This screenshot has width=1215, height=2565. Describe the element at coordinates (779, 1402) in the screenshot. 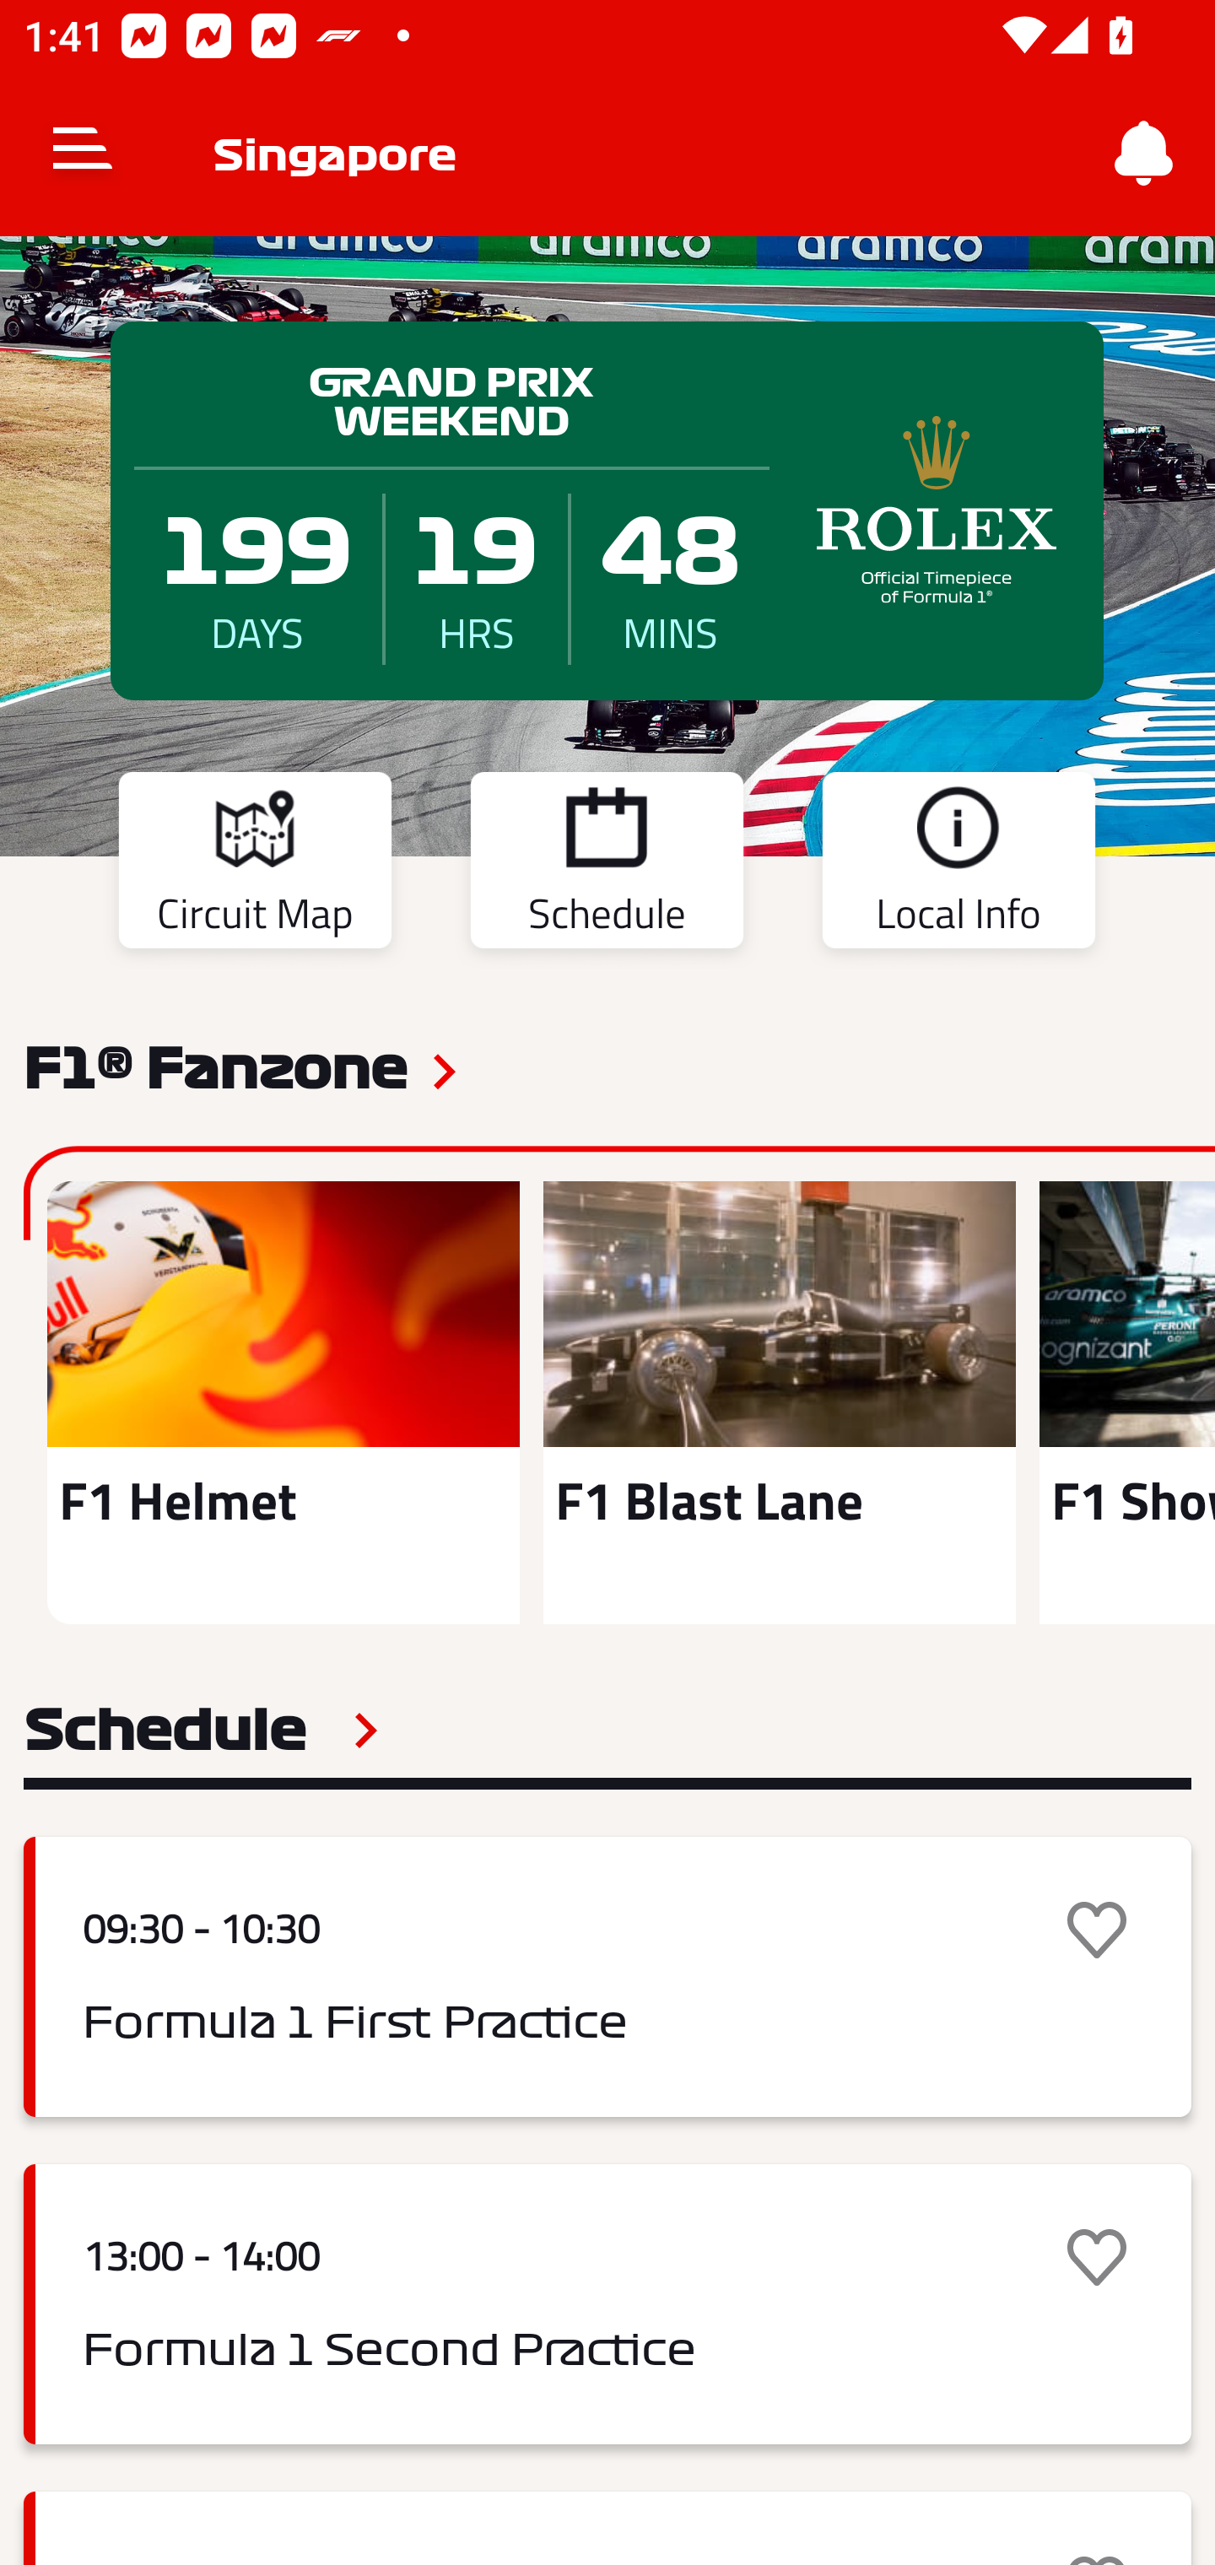

I see `F1 Blast Lane` at that location.